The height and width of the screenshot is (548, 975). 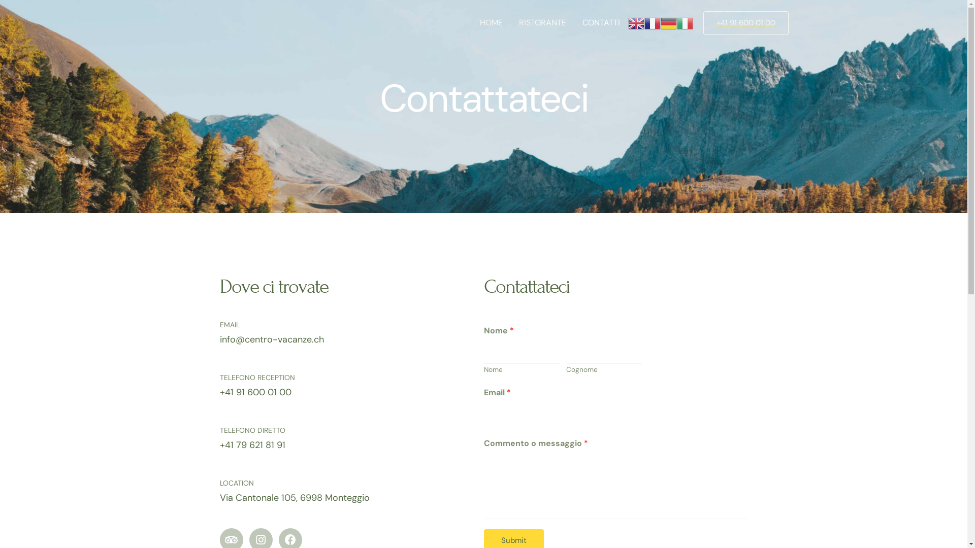 What do you see at coordinates (542, 23) in the screenshot?
I see `RISTORANTE` at bounding box center [542, 23].